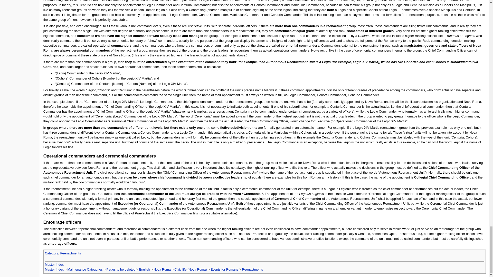  What do you see at coordinates (70, 253) in the screenshot?
I see `Reenactments` at bounding box center [70, 253].